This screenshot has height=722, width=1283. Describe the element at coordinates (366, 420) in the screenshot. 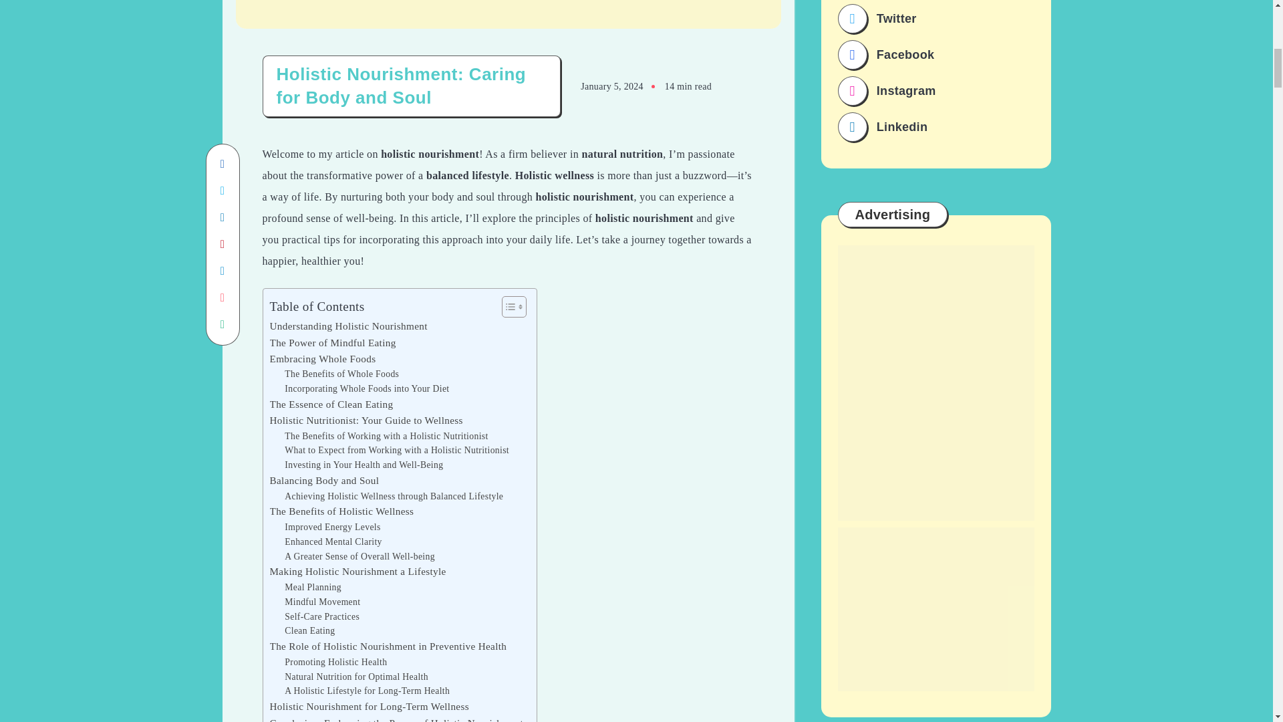

I see `Holistic Nutritionist: Your Guide to Wellness` at that location.